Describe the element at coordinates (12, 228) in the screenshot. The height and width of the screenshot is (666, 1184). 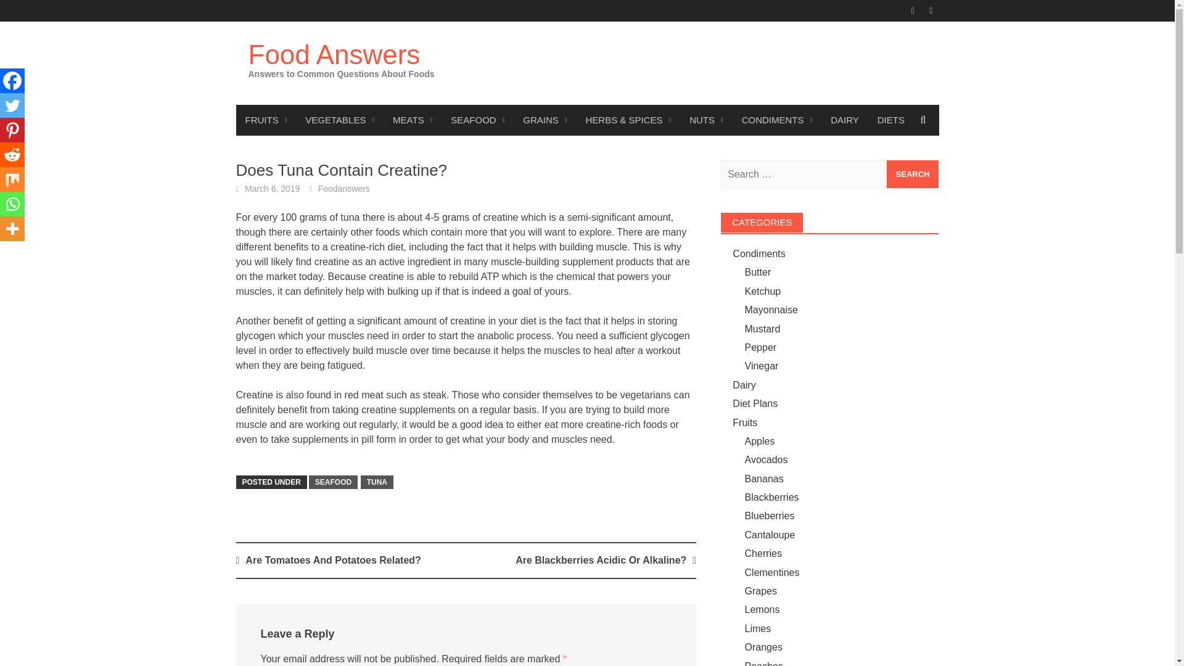
I see `More` at that location.